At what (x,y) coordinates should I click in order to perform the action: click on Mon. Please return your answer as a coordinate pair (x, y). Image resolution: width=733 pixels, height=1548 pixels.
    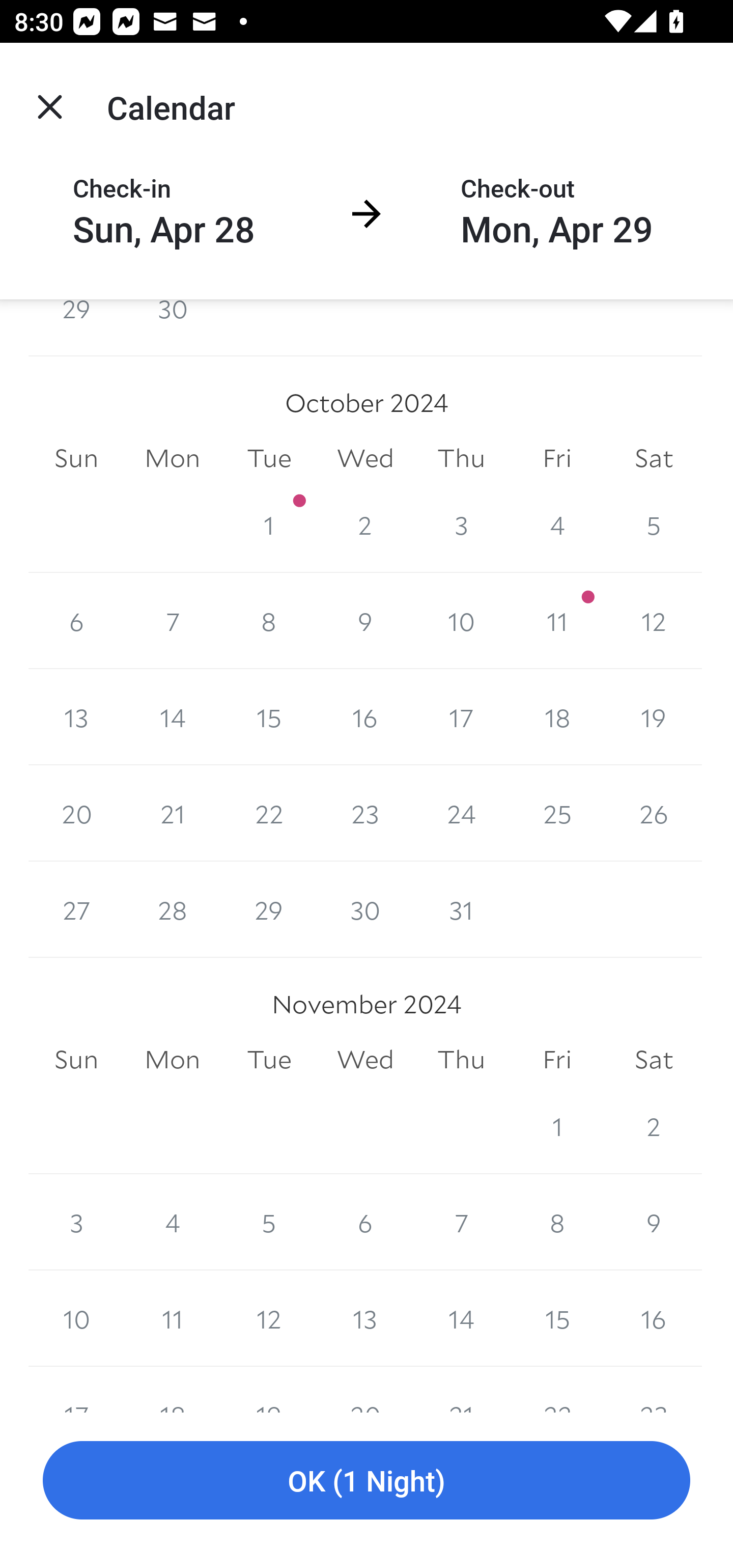
    Looking at the image, I should click on (172, 1059).